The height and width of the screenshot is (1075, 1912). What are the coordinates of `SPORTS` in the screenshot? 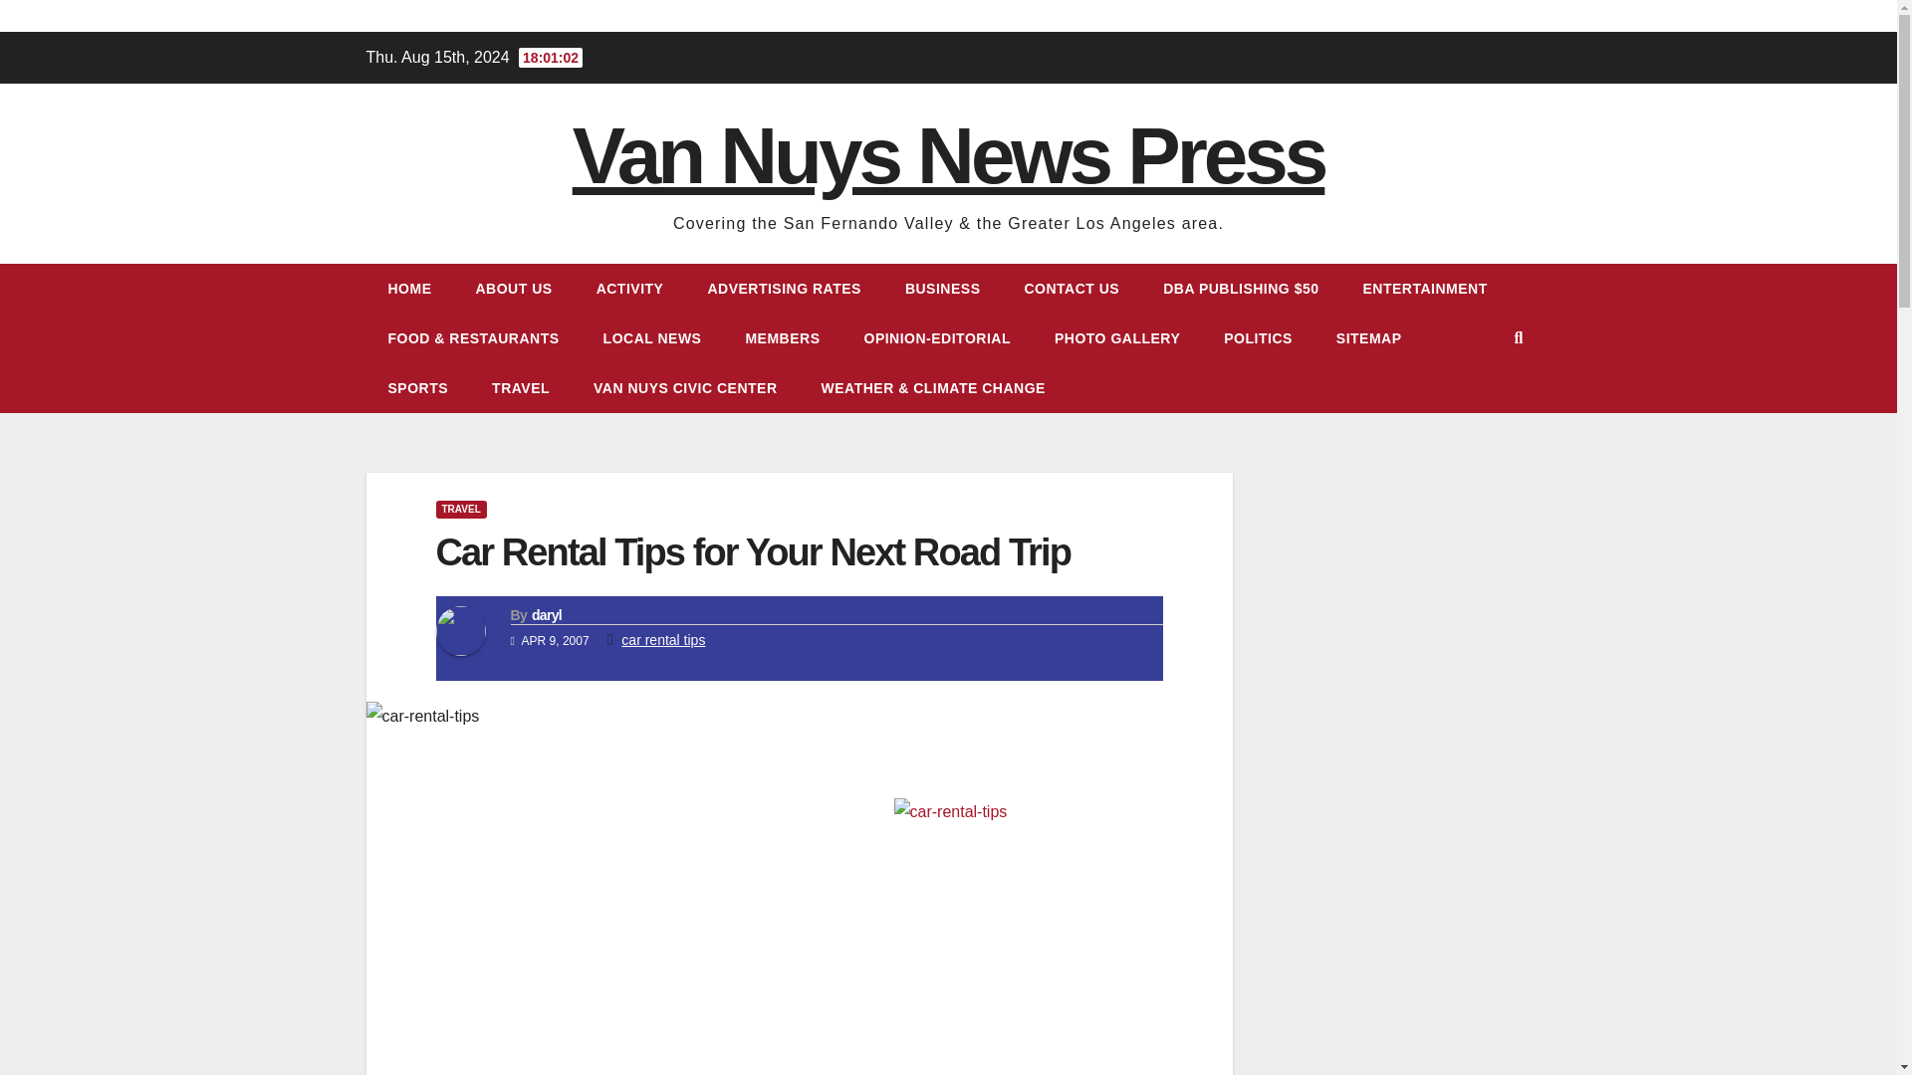 It's located at (418, 388).